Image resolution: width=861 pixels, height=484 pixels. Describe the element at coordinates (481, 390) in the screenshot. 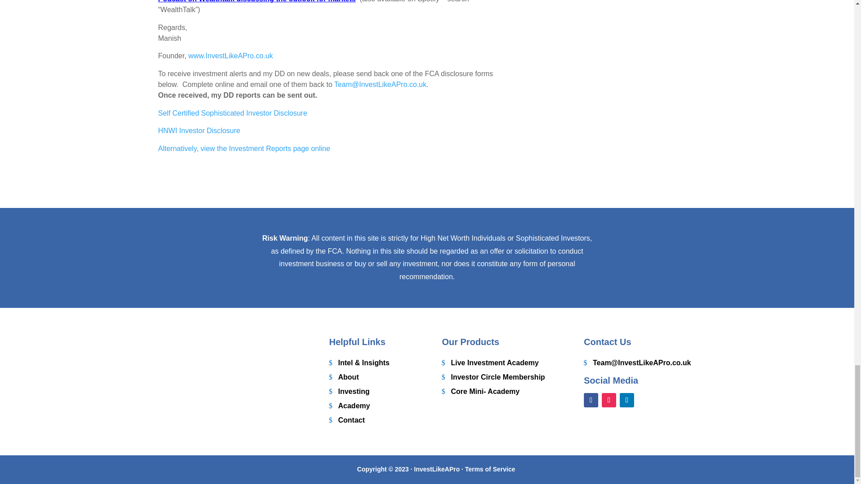

I see `Core Mini- Academy` at that location.